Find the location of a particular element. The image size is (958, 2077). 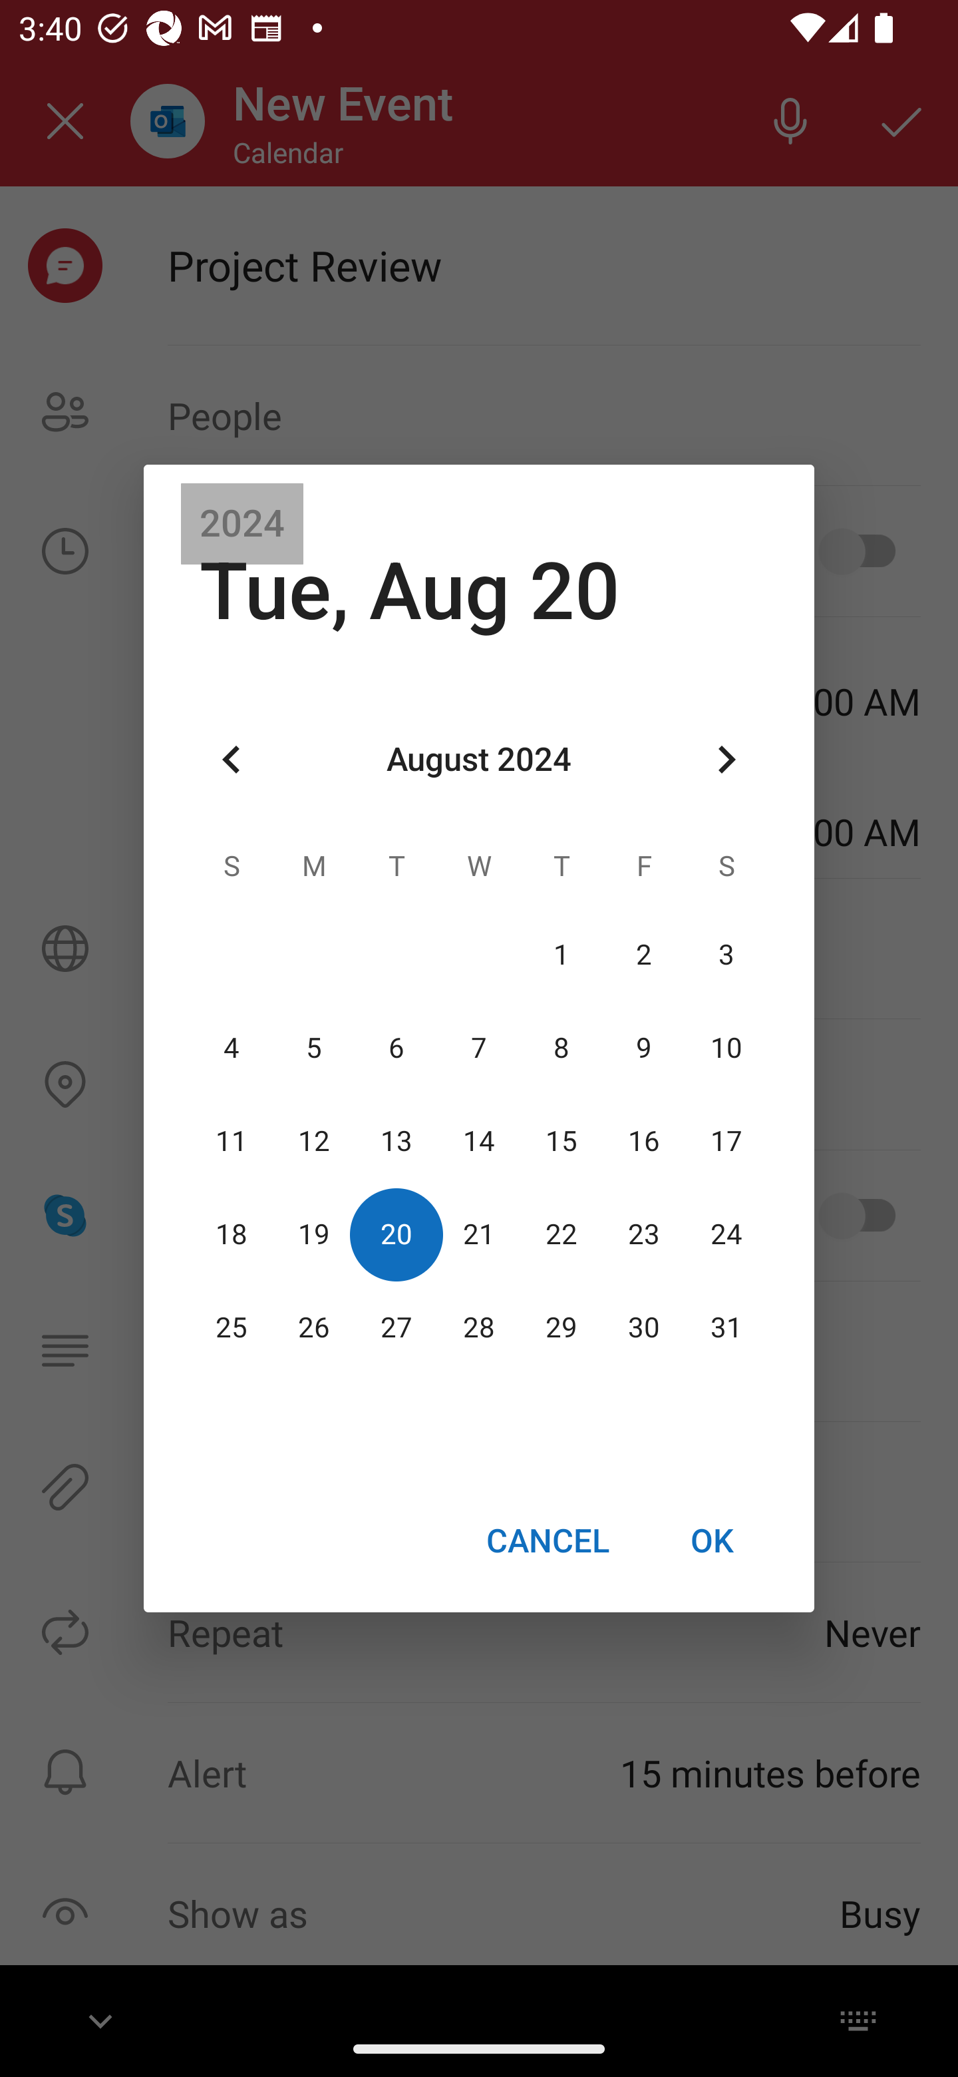

15 15 August 2024 is located at coordinates (561, 1141).